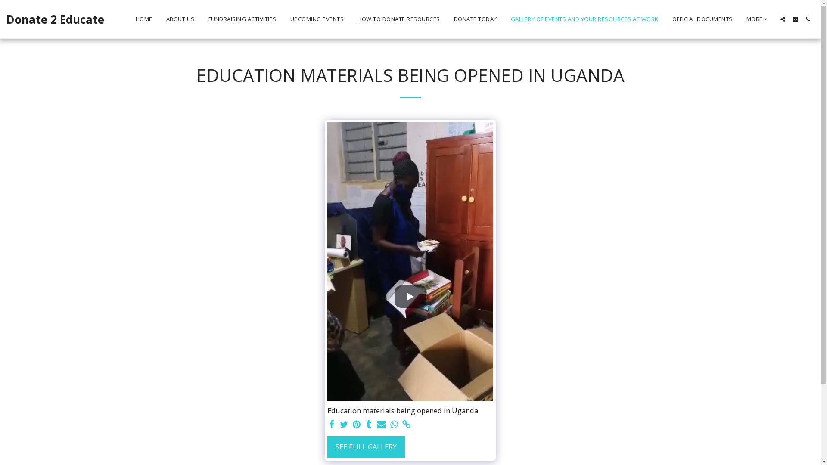  Describe the element at coordinates (475, 19) in the screenshot. I see `DONATE TODAY` at that location.